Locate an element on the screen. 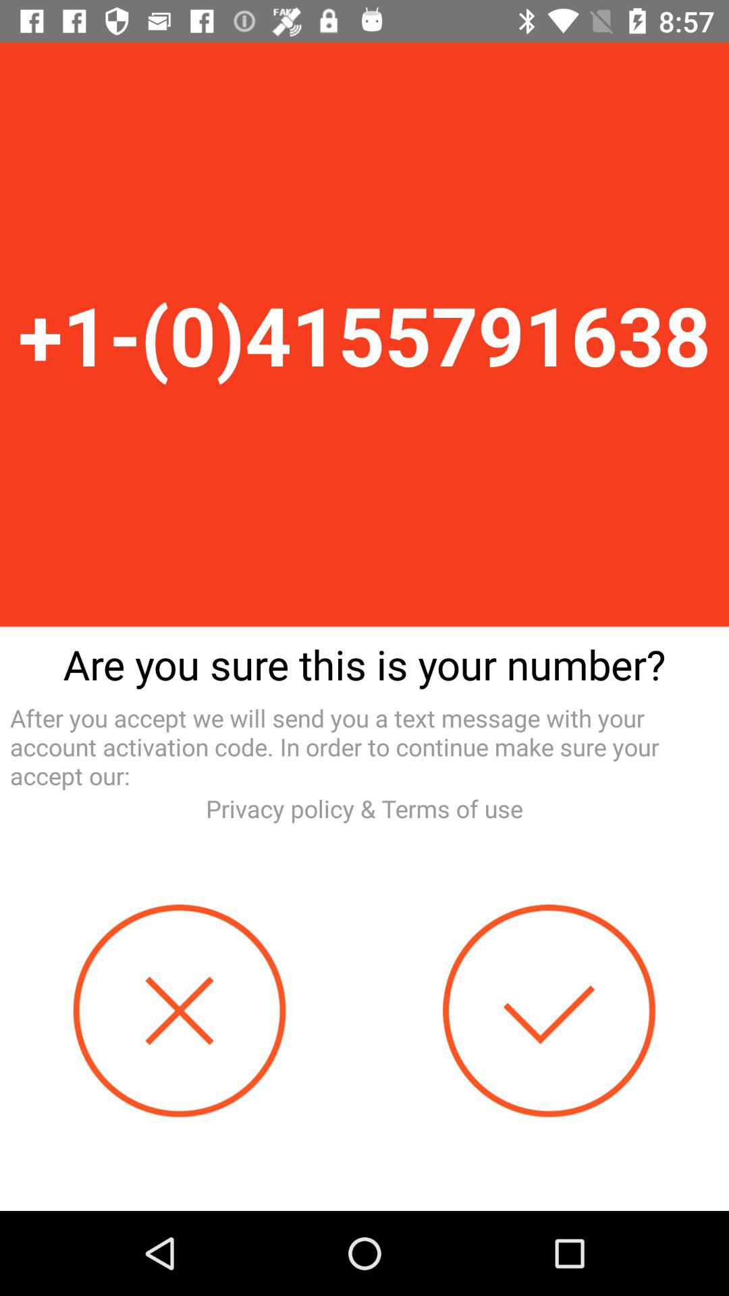  open button at the bottom left corner is located at coordinates (180, 1011).